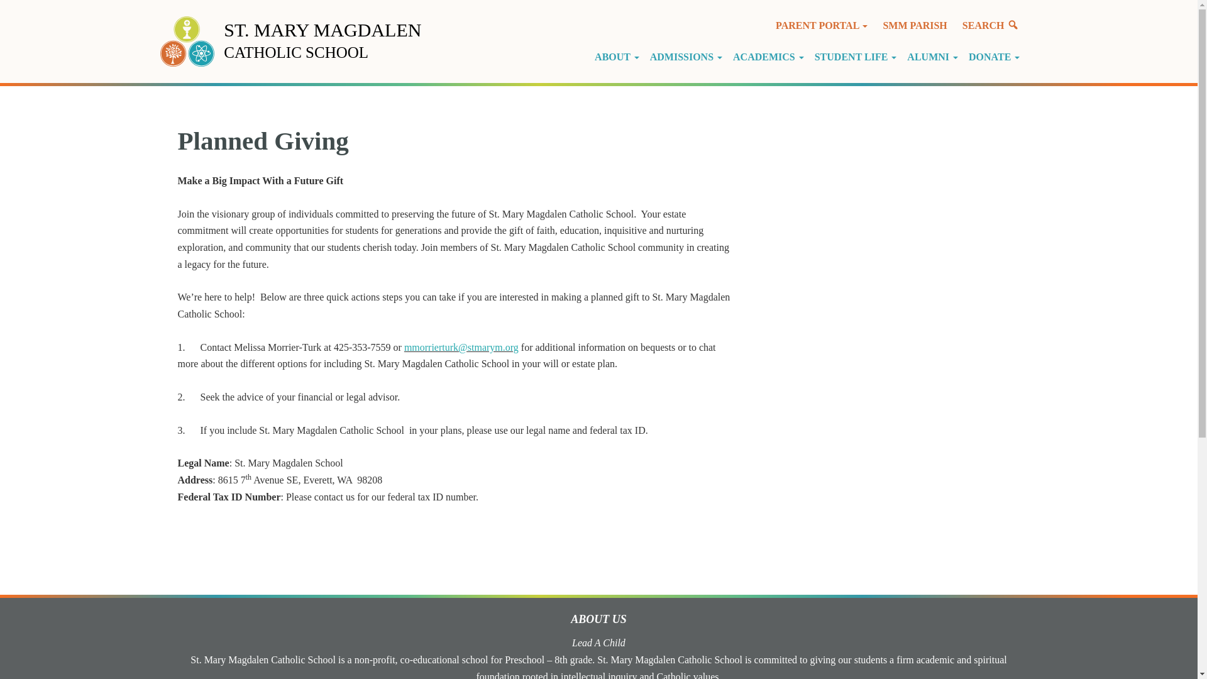  Describe the element at coordinates (771, 57) in the screenshot. I see `ACADEMICS` at that location.